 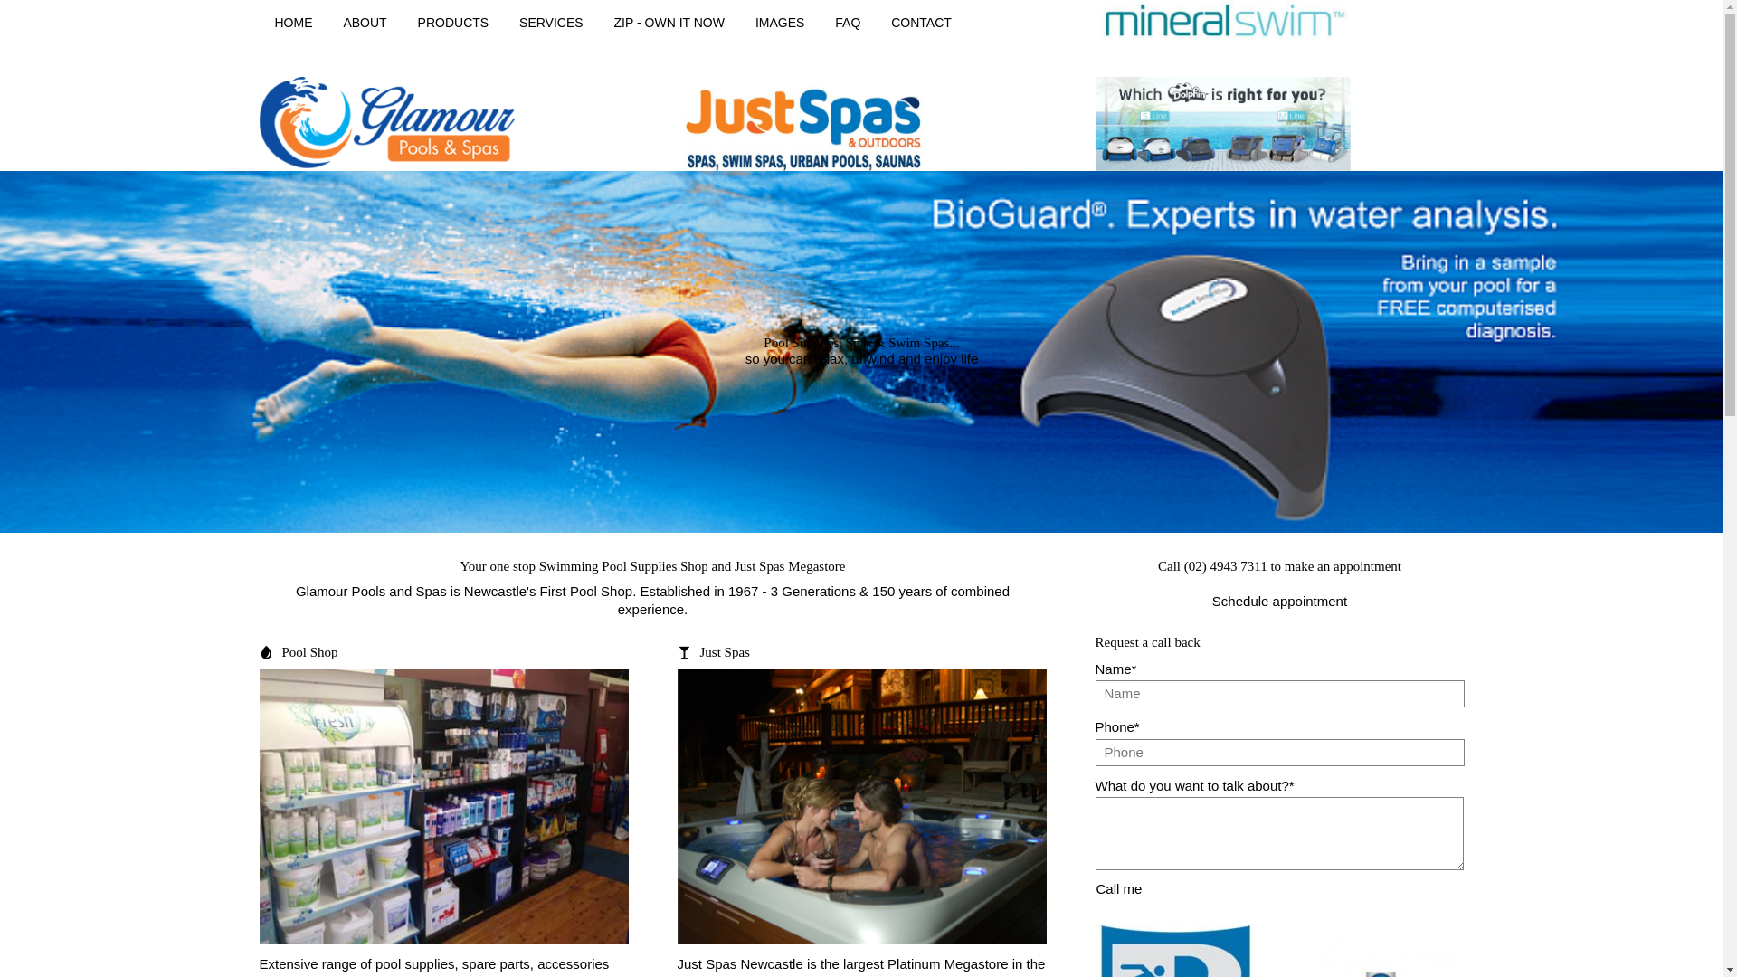 I want to click on Call me, so click(x=1118, y=888).